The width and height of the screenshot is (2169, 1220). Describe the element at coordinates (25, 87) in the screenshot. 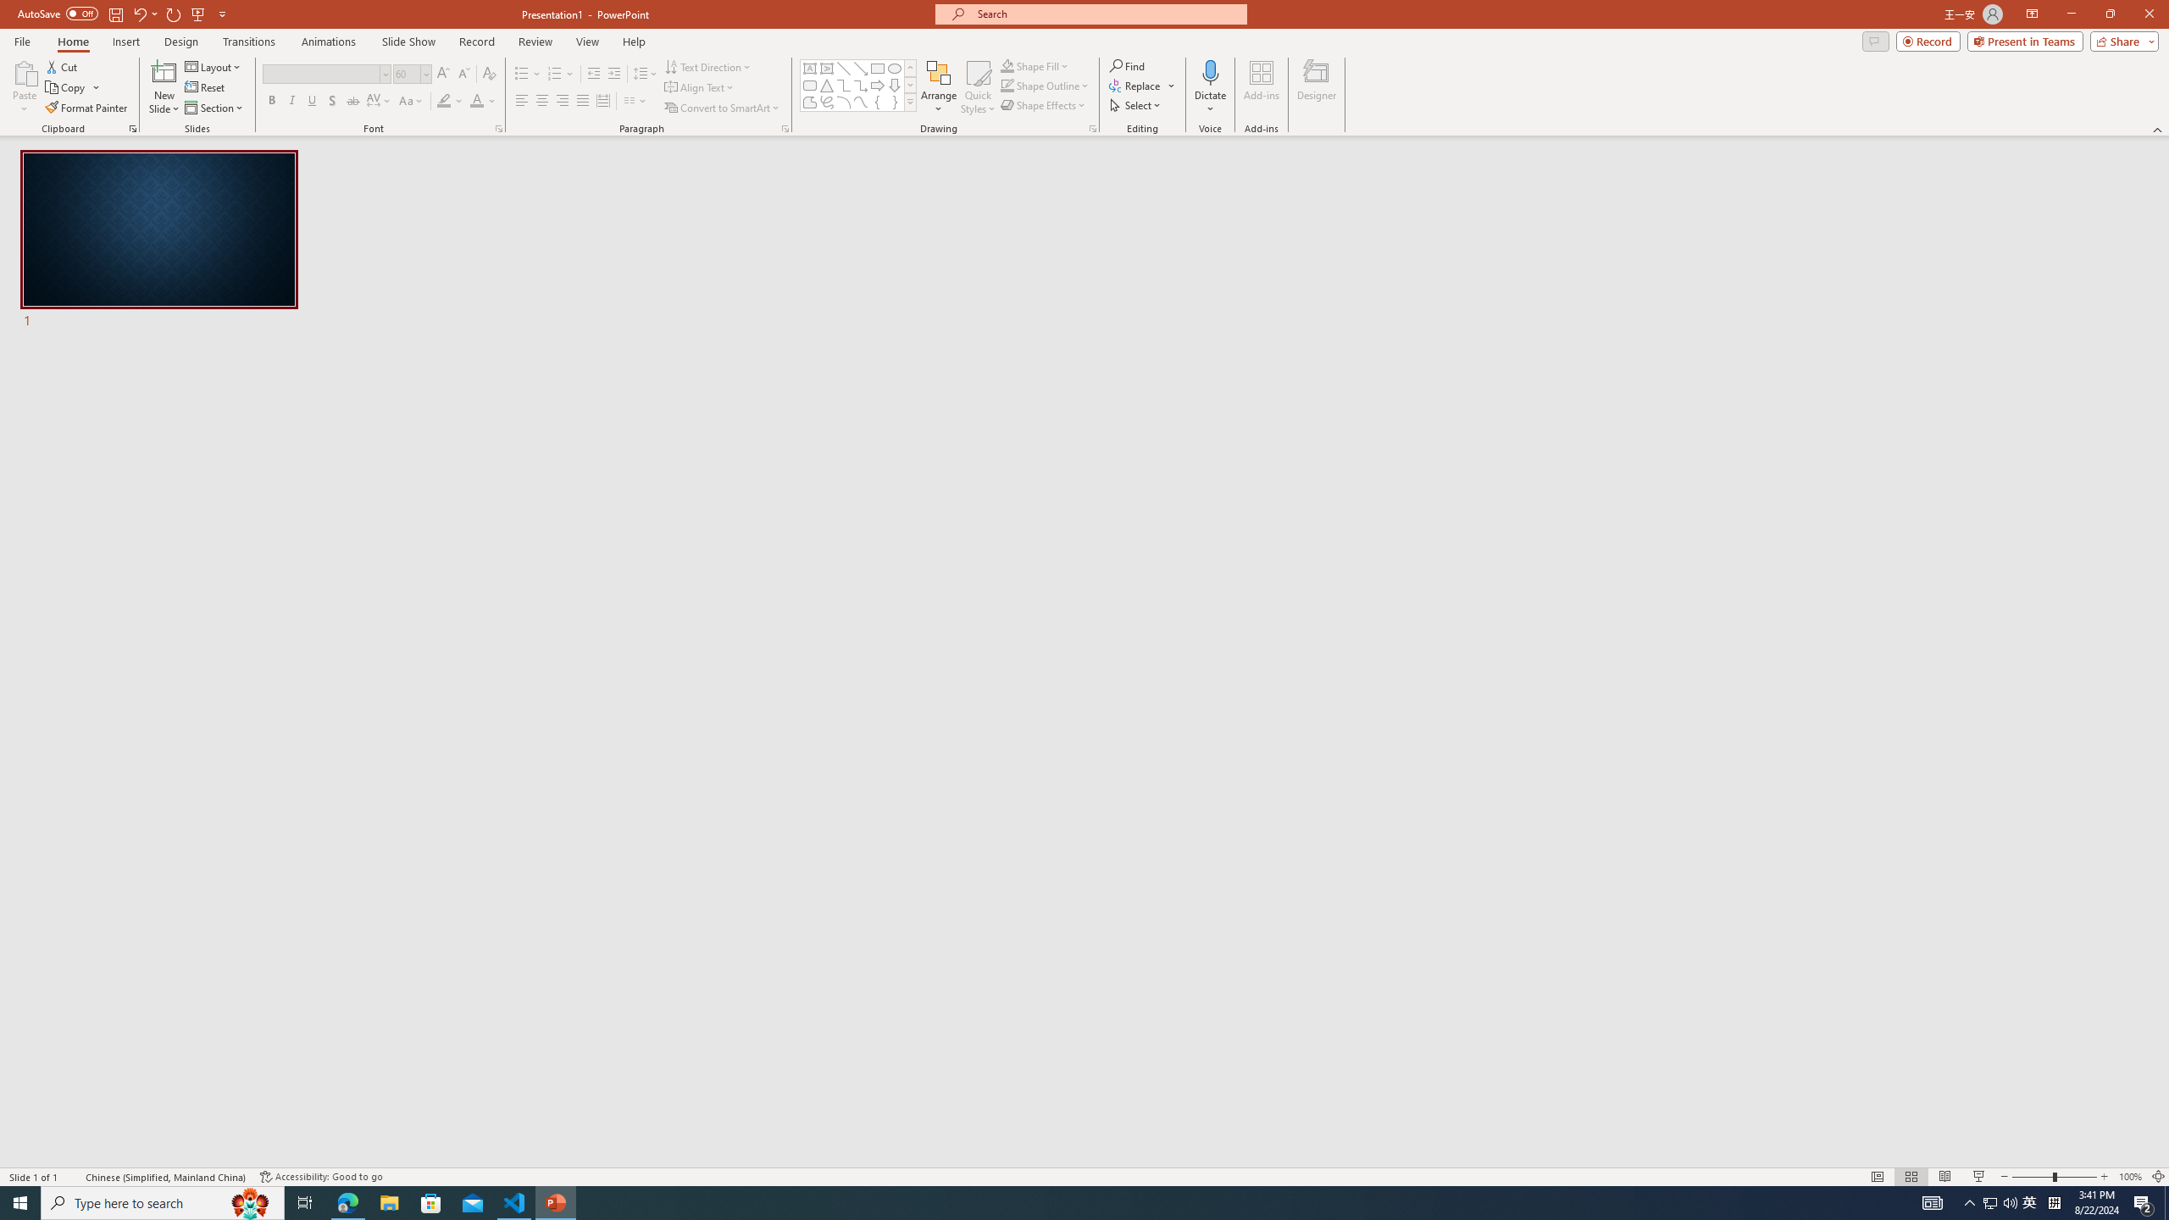

I see `Paste` at that location.